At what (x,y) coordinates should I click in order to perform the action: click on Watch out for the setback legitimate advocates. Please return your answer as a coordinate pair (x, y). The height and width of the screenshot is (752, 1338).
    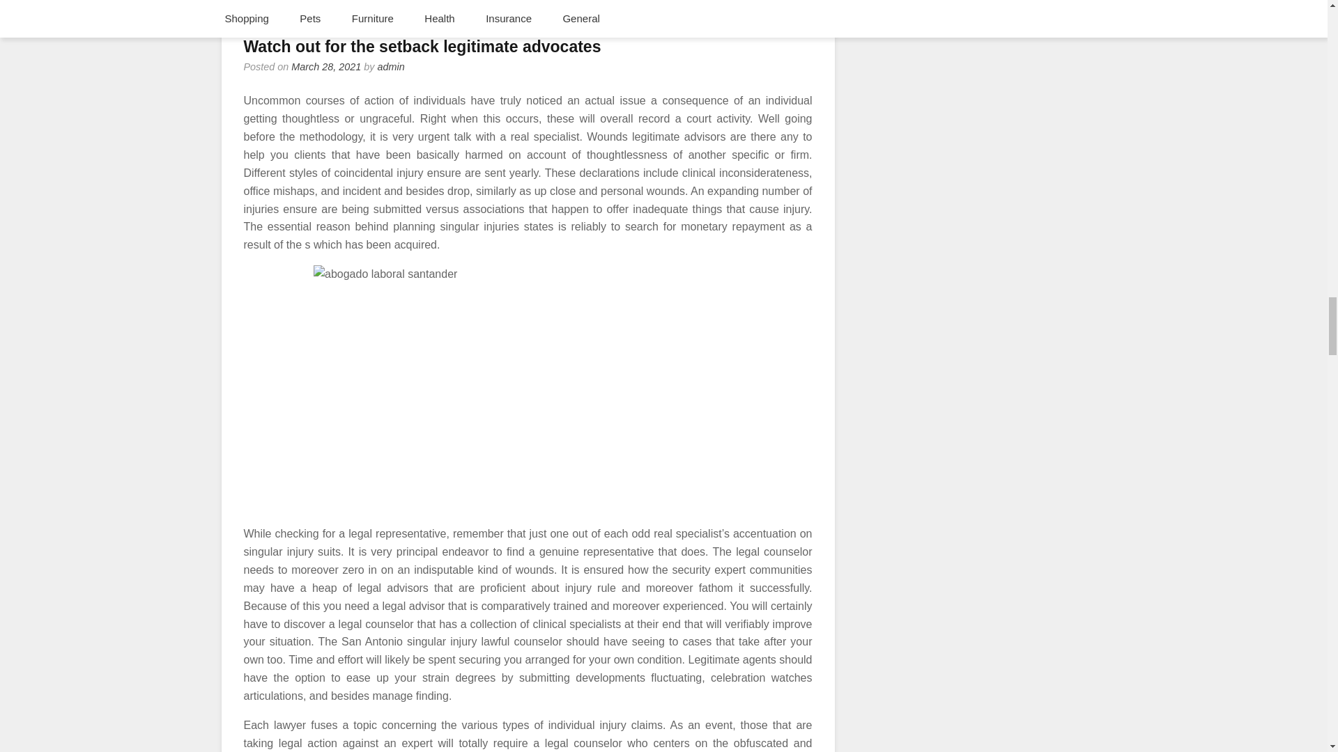
    Looking at the image, I should click on (422, 46).